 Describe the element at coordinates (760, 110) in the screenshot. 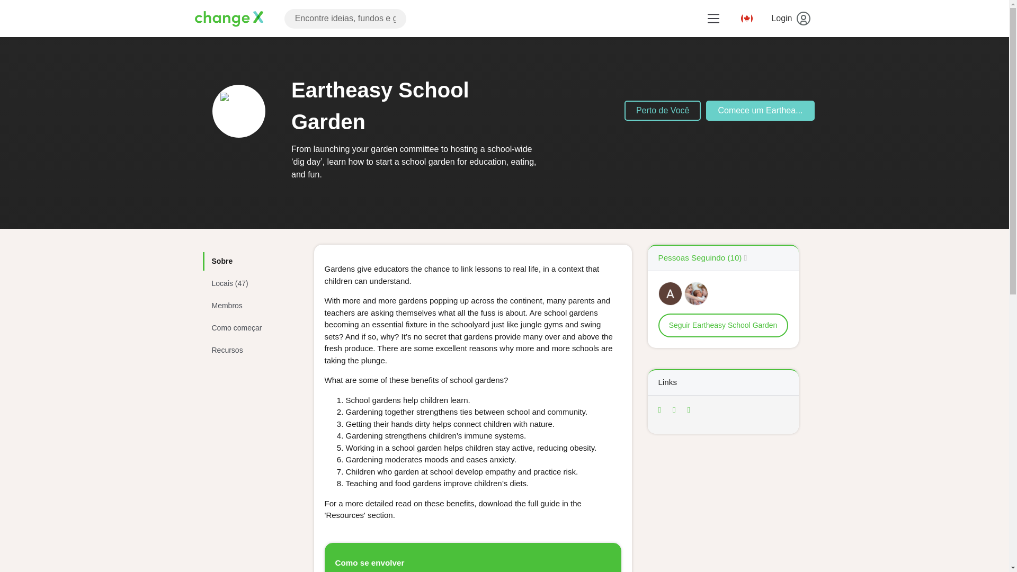

I see `Comece um Earthea...` at that location.